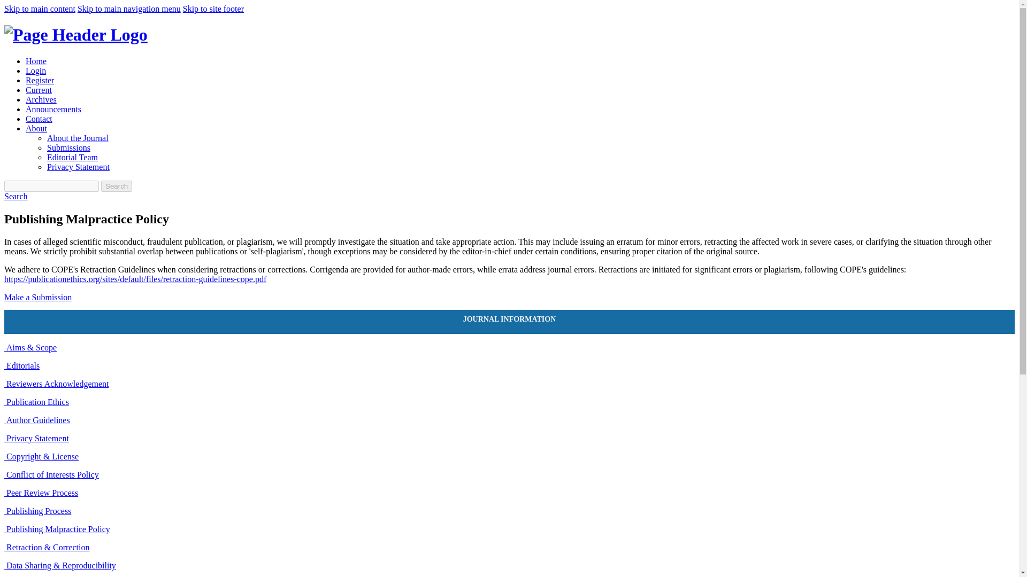 The width and height of the screenshot is (1027, 577). I want to click on COPE's Retraction Guidelines, so click(135, 279).